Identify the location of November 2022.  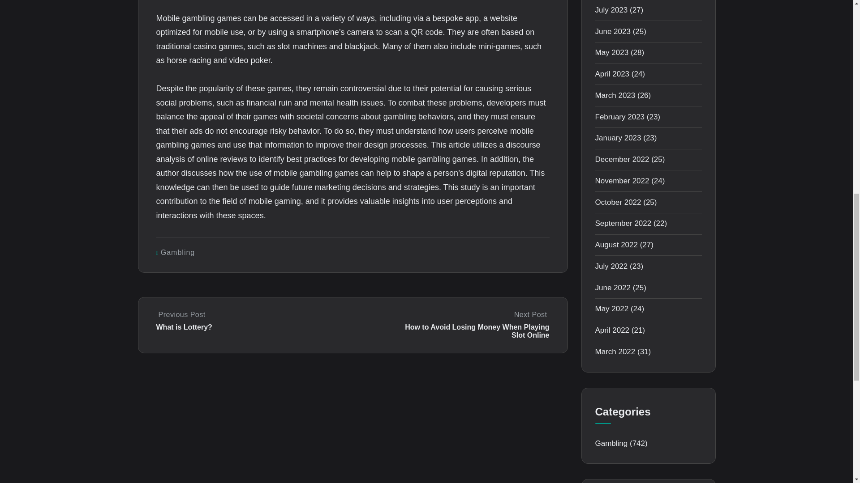
(622, 181).